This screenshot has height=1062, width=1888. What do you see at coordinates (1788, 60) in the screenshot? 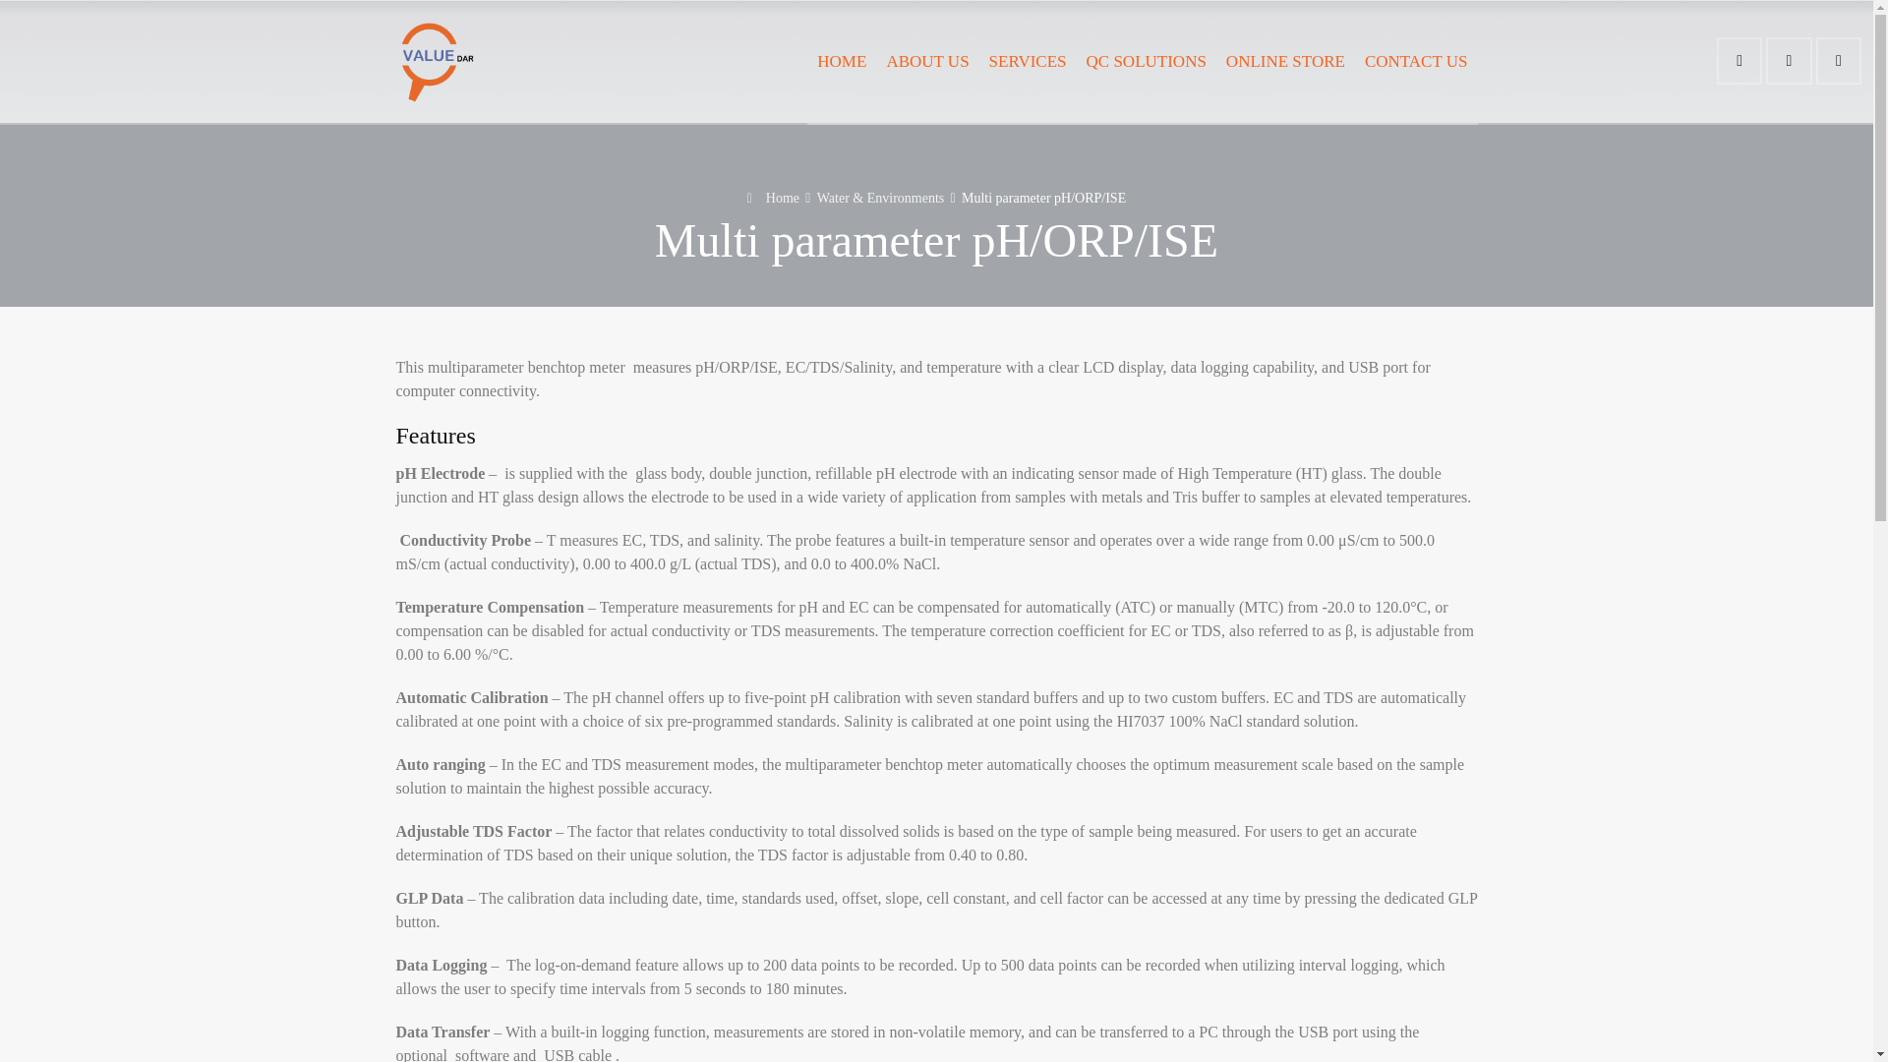
I see `Cart` at bounding box center [1788, 60].